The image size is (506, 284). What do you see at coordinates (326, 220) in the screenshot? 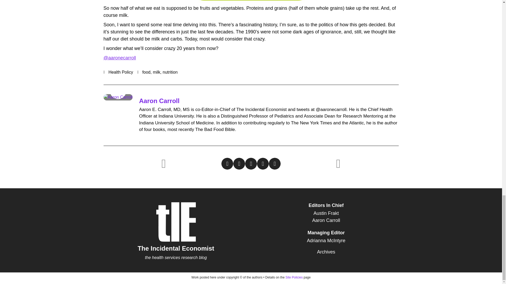
I see `Aaron Carroll` at bounding box center [326, 220].